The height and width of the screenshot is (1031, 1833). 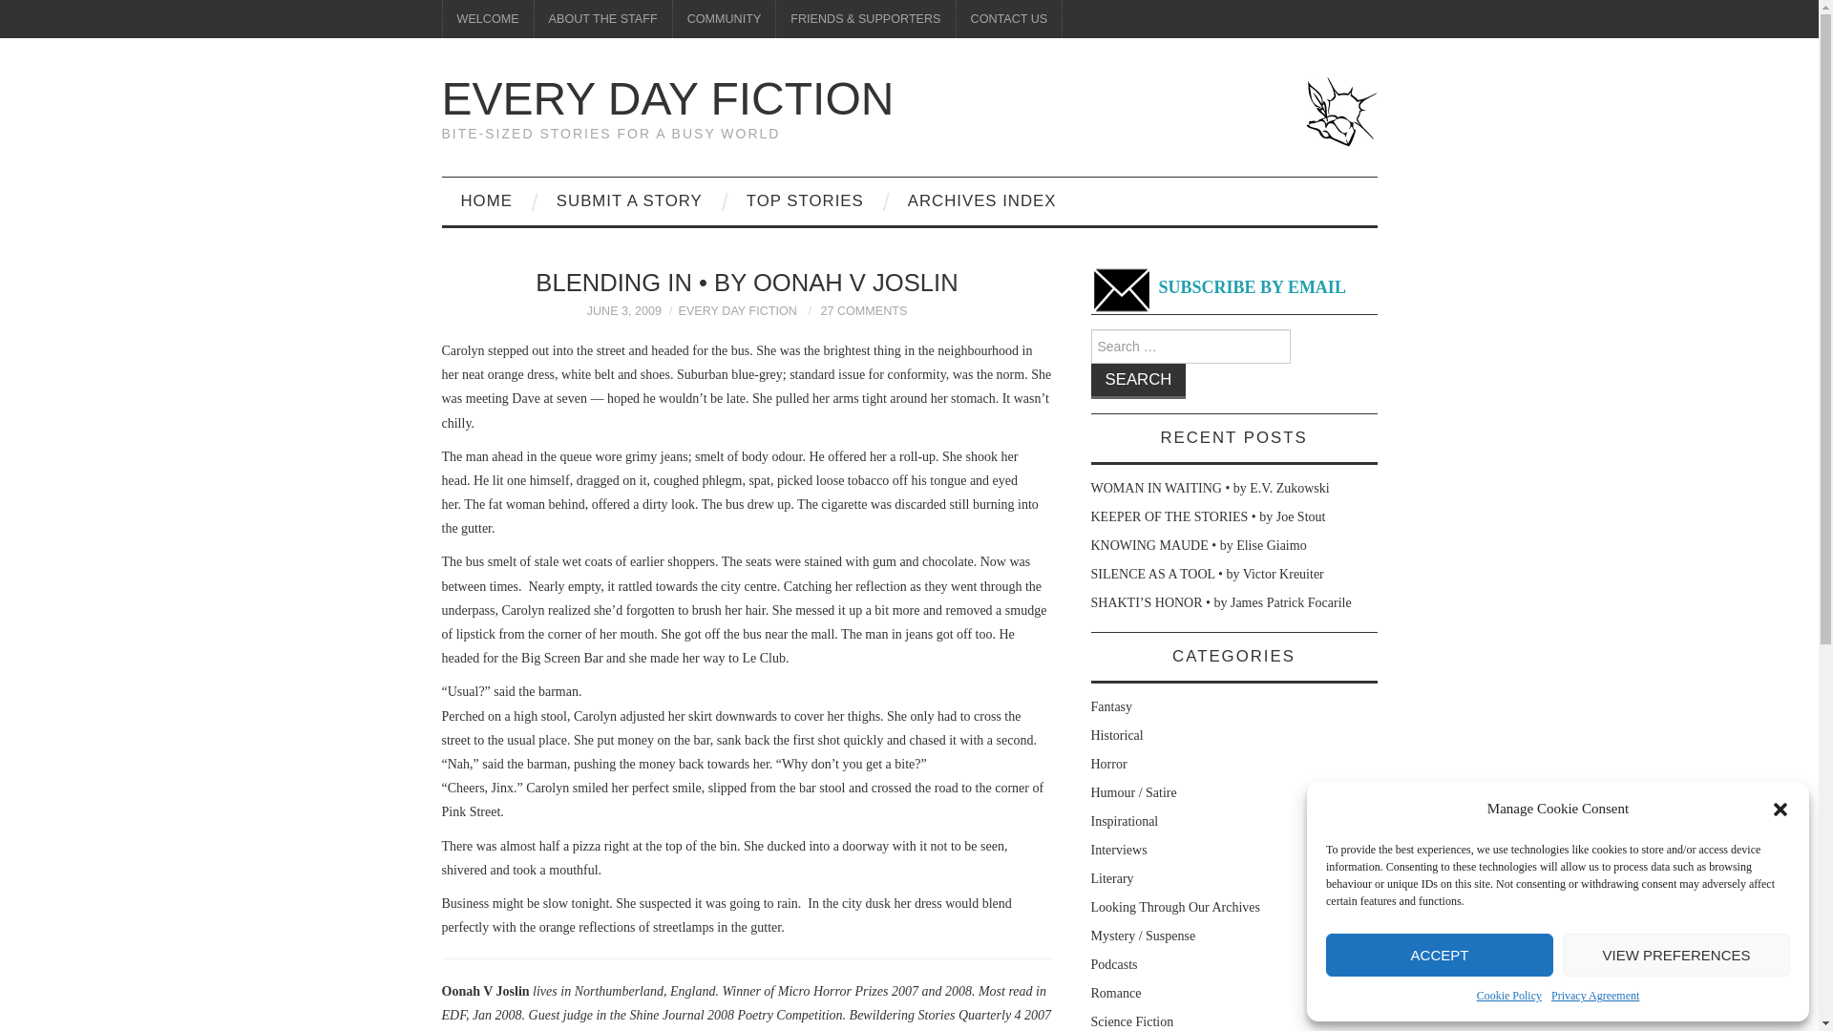 What do you see at coordinates (1439, 955) in the screenshot?
I see `ACCEPT` at bounding box center [1439, 955].